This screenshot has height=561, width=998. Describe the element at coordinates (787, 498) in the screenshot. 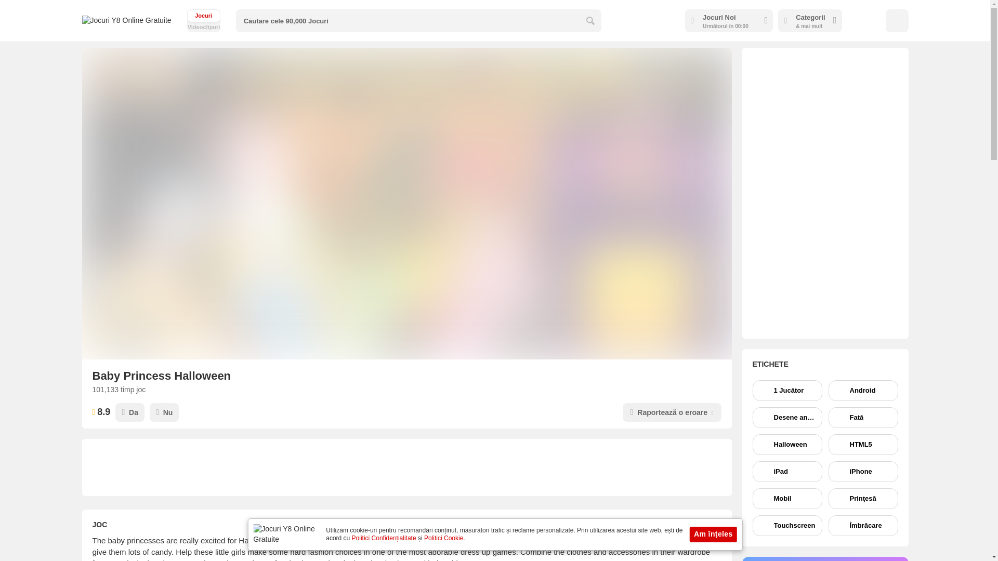

I see `Videoclipuri` at that location.